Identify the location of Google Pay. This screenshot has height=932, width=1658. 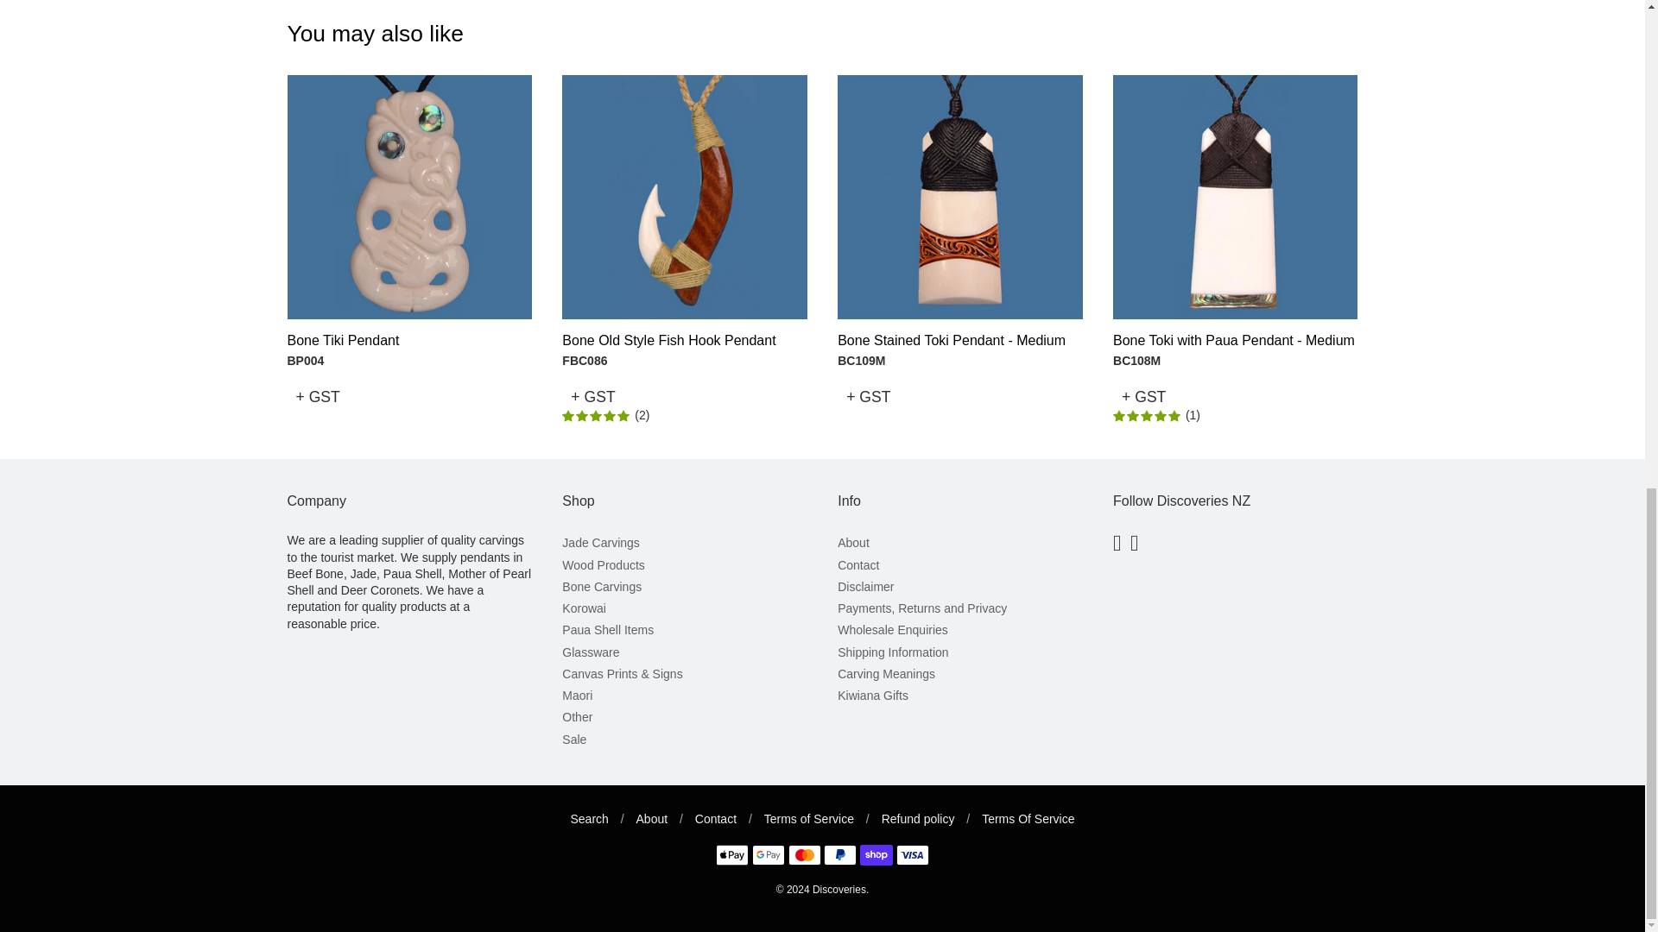
(769, 854).